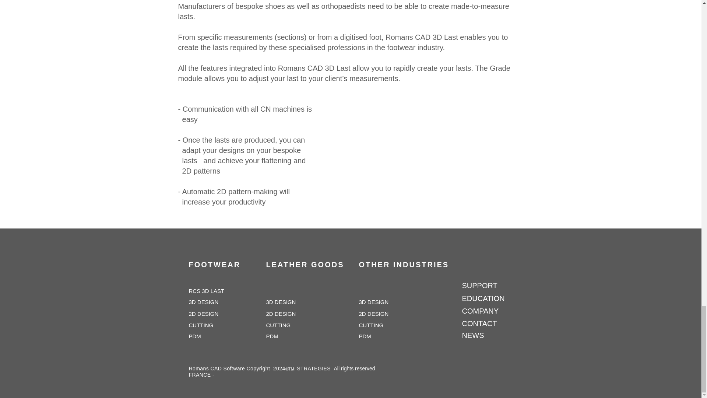 The image size is (707, 398). Describe the element at coordinates (479, 285) in the screenshot. I see `SUPPORT` at that location.